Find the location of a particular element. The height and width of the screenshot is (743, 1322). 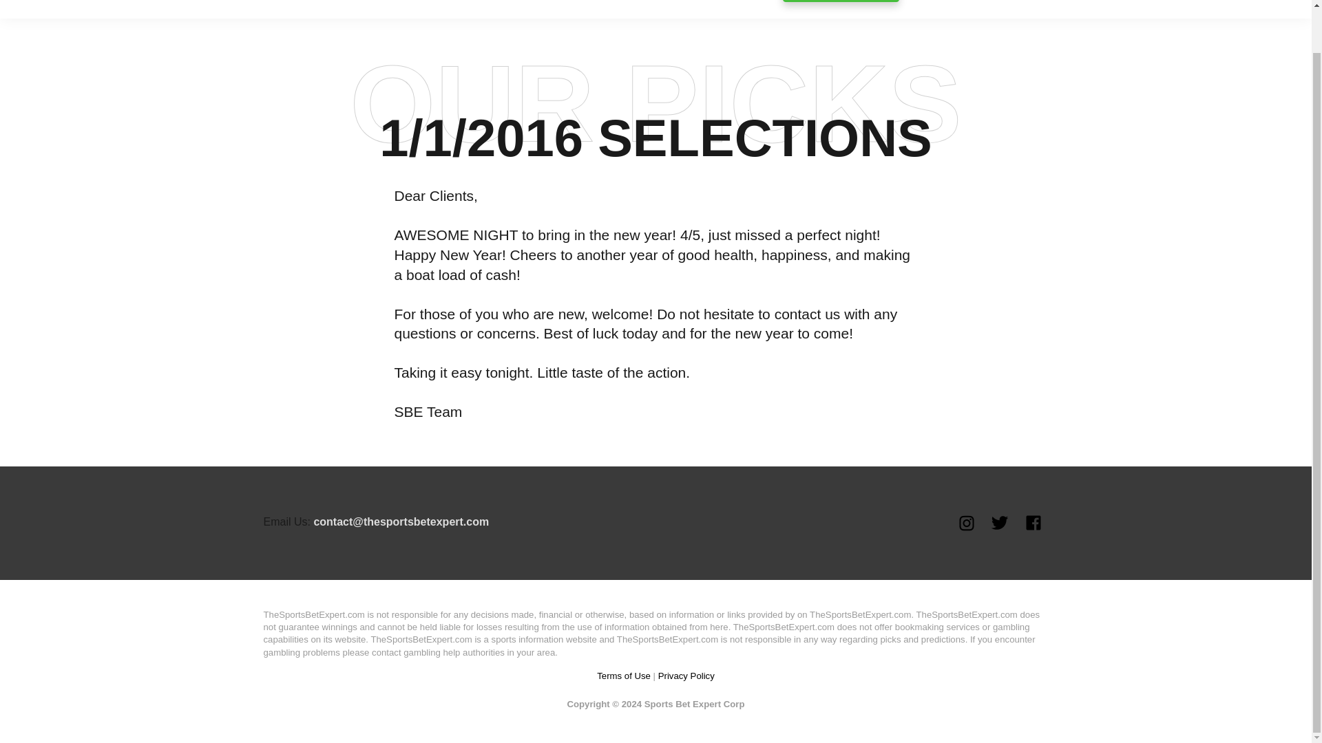

MY CART is located at coordinates (1188, 1).